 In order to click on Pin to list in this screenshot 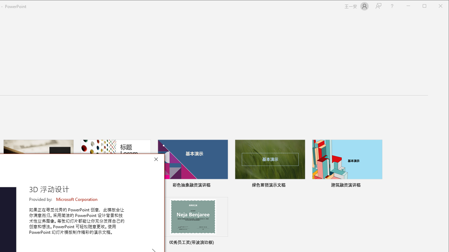, I will do `click(223, 243)`.